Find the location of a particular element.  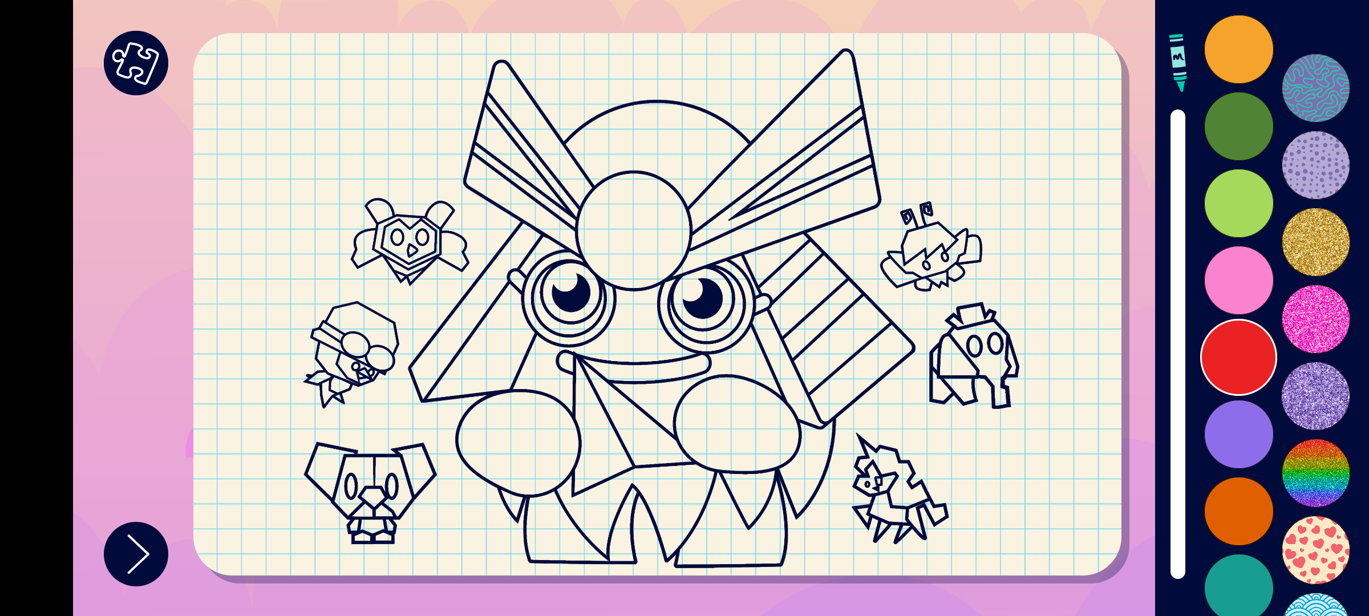

coloring background is located at coordinates (1317, 319).